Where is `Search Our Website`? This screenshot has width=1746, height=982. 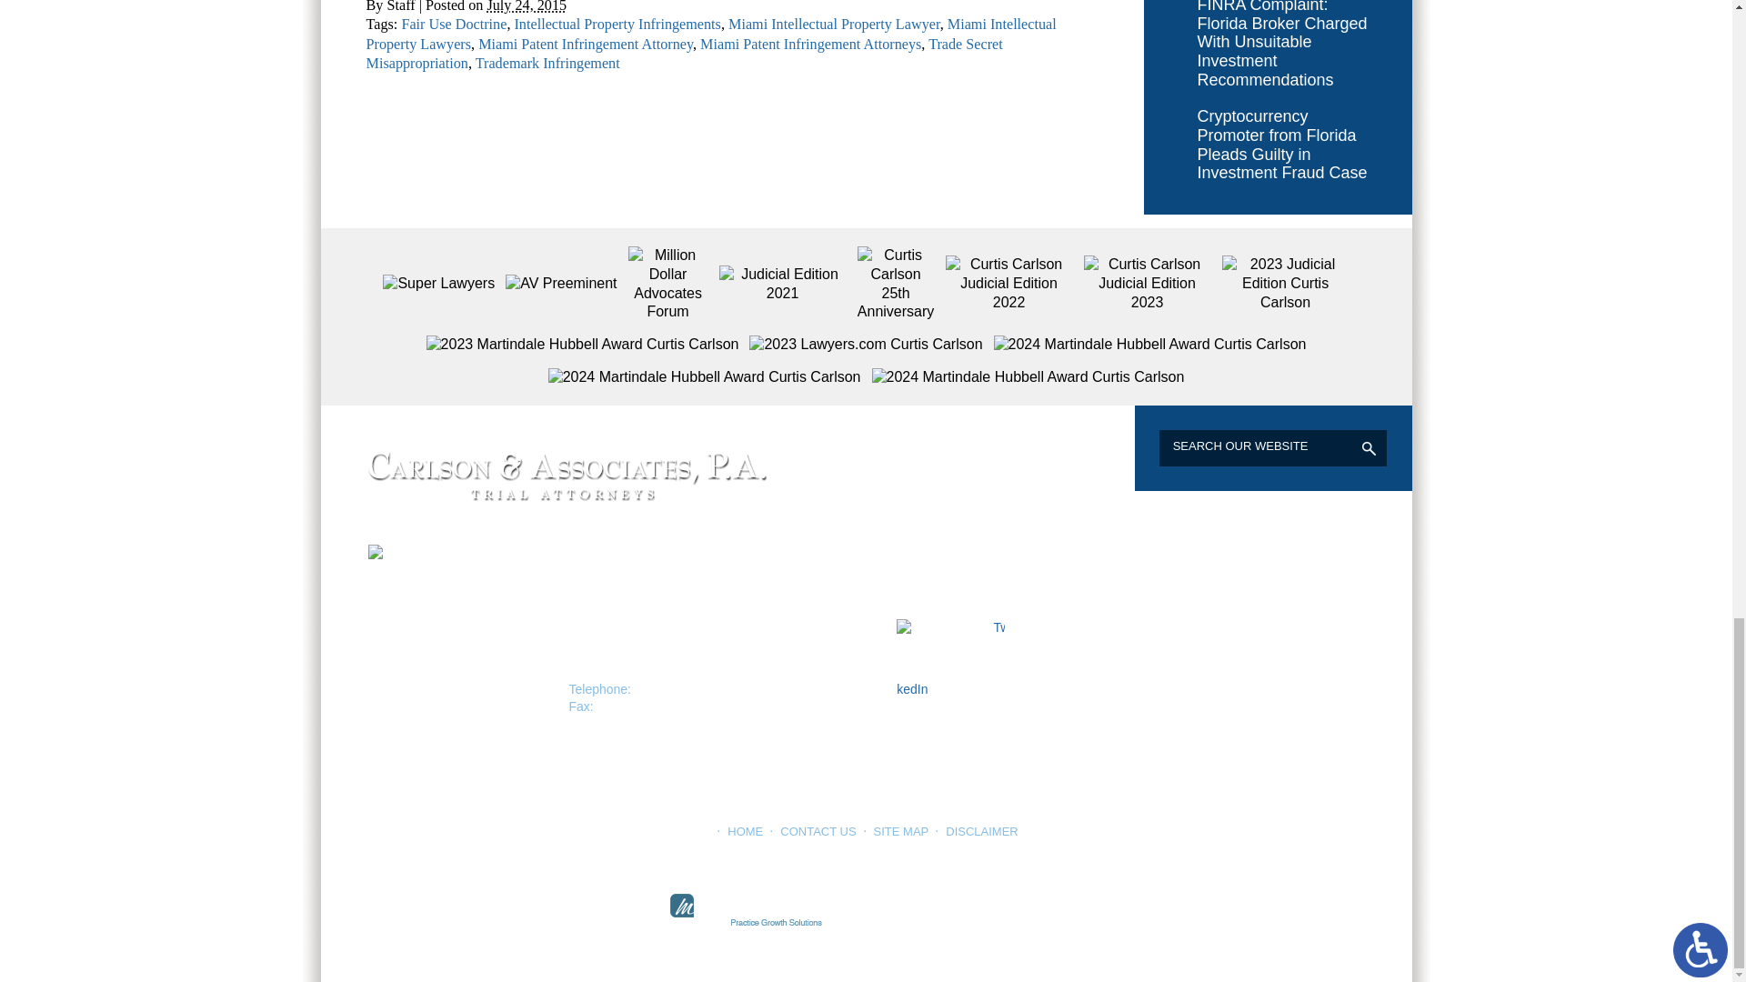 Search Our Website is located at coordinates (1242, 462).